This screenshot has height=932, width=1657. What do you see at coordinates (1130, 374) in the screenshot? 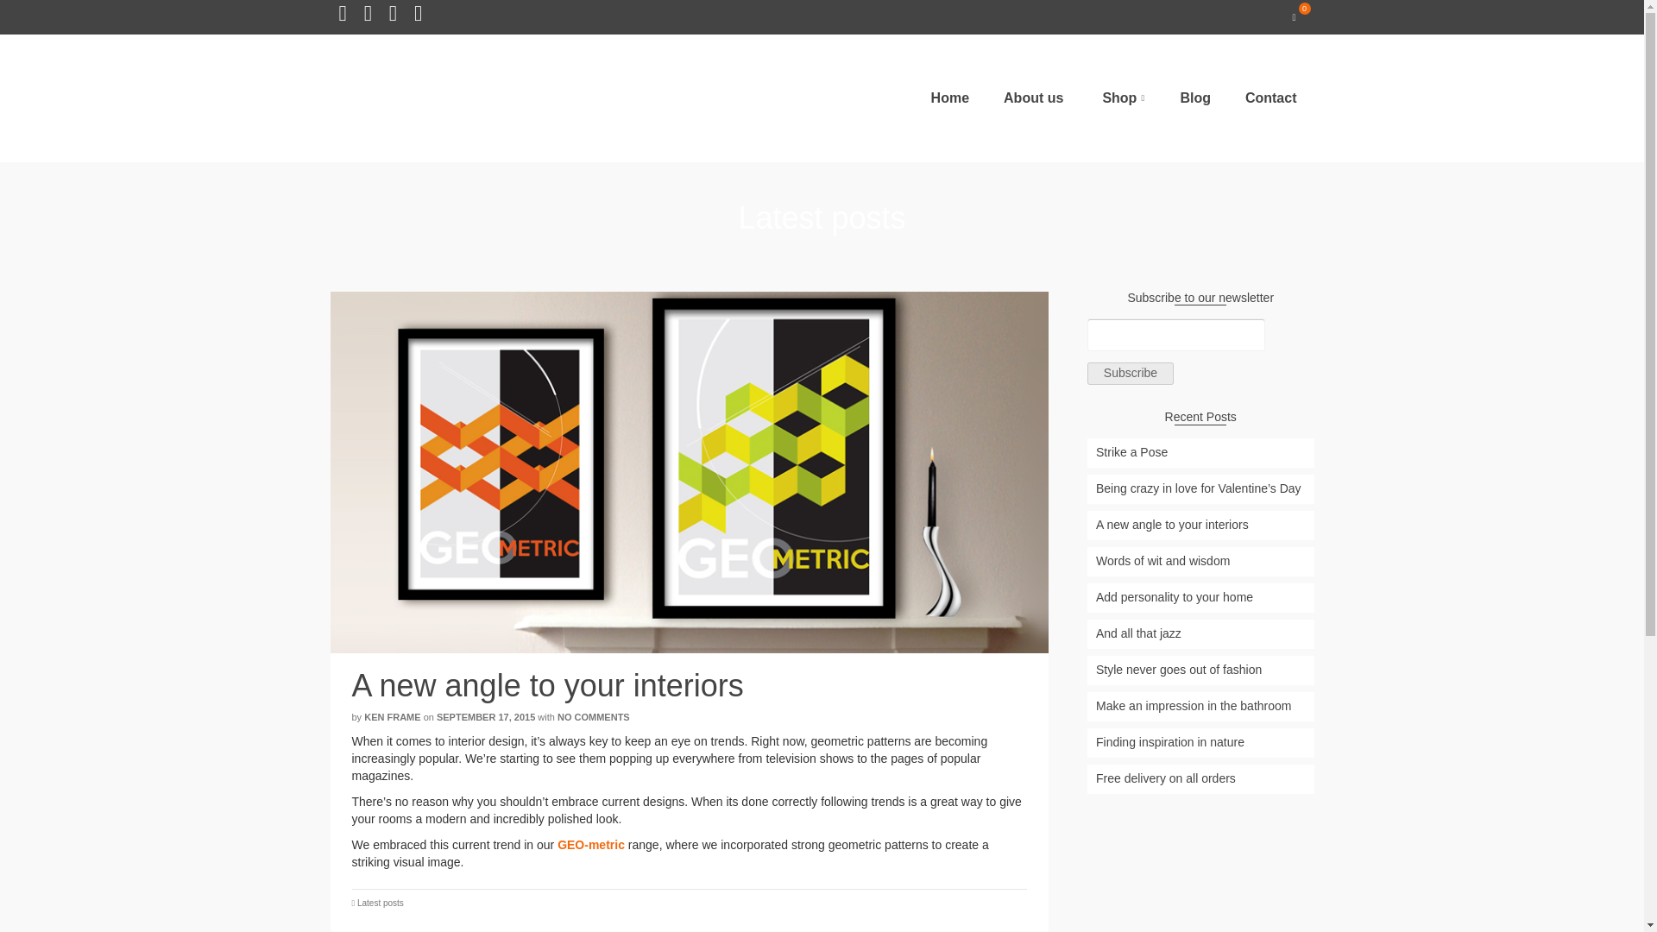
I see `Subscribe` at bounding box center [1130, 374].